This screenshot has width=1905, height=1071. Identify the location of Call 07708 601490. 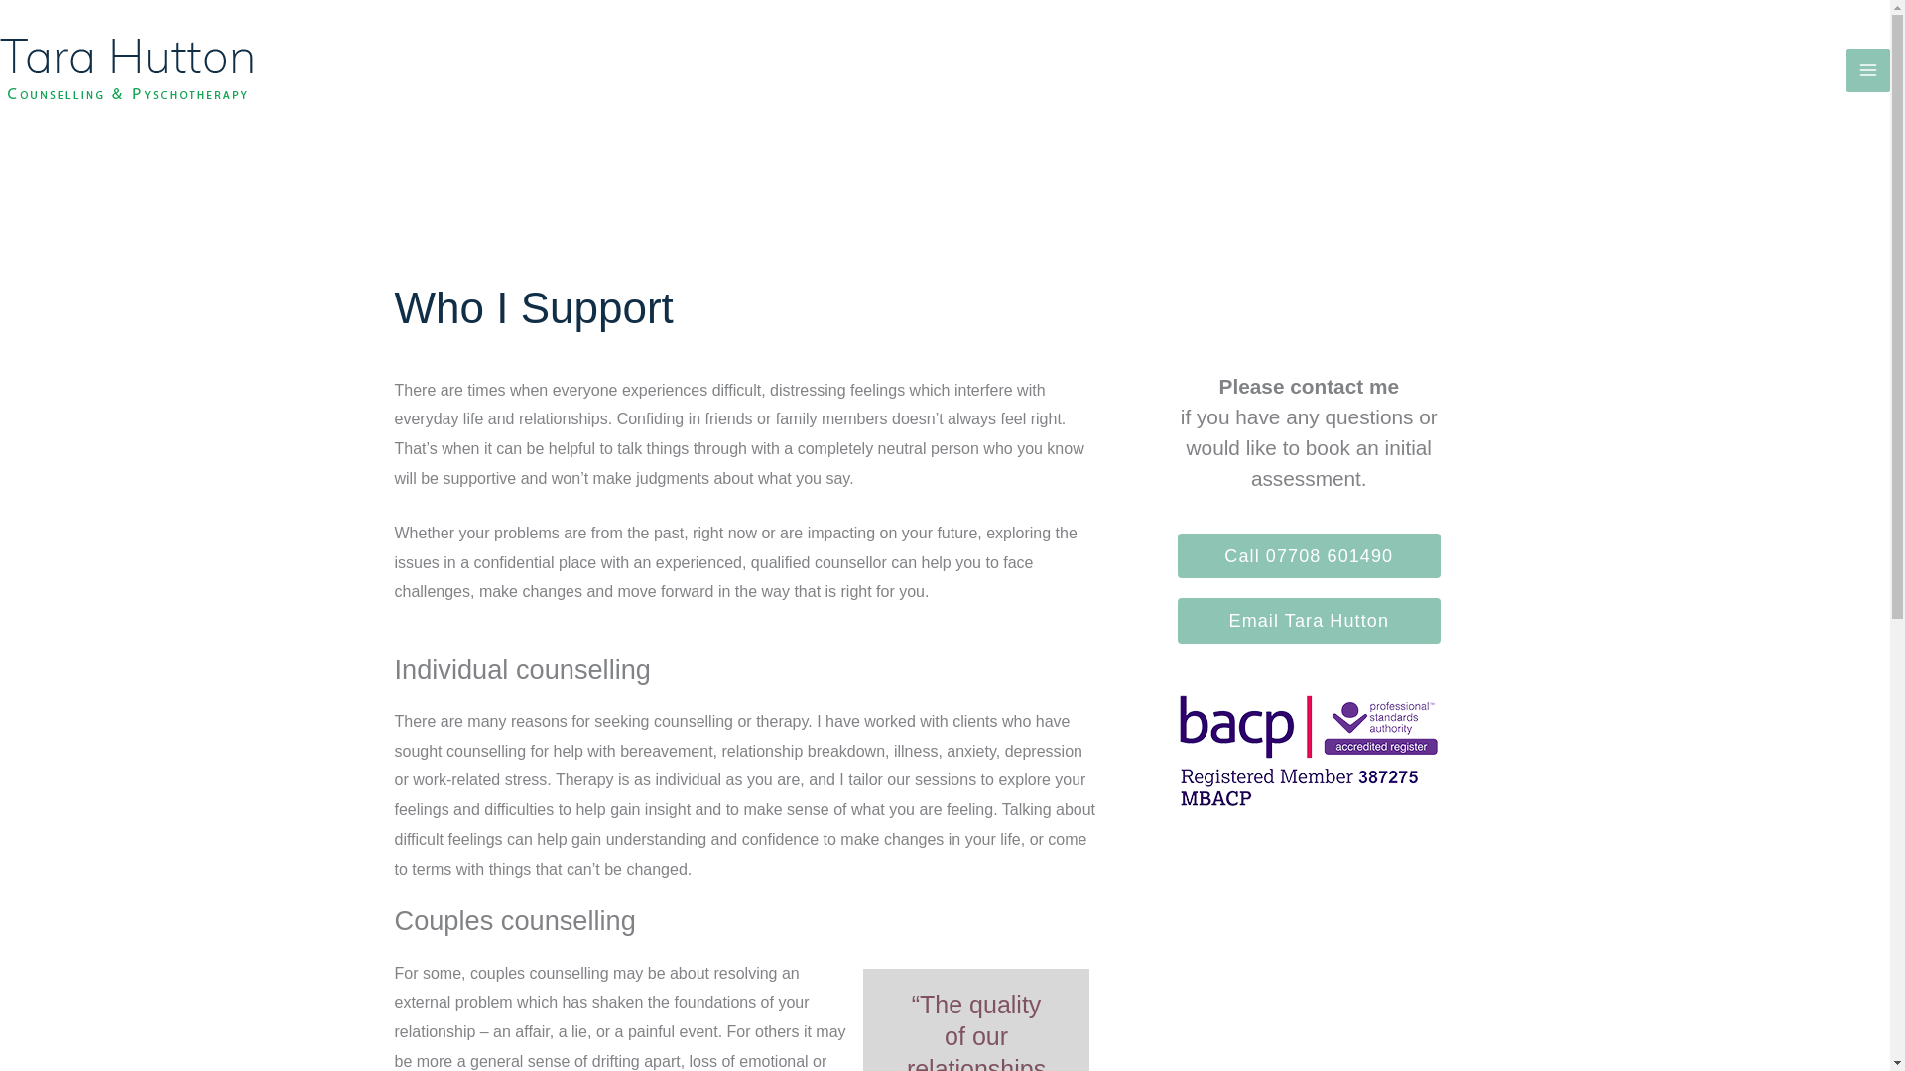
(1308, 555).